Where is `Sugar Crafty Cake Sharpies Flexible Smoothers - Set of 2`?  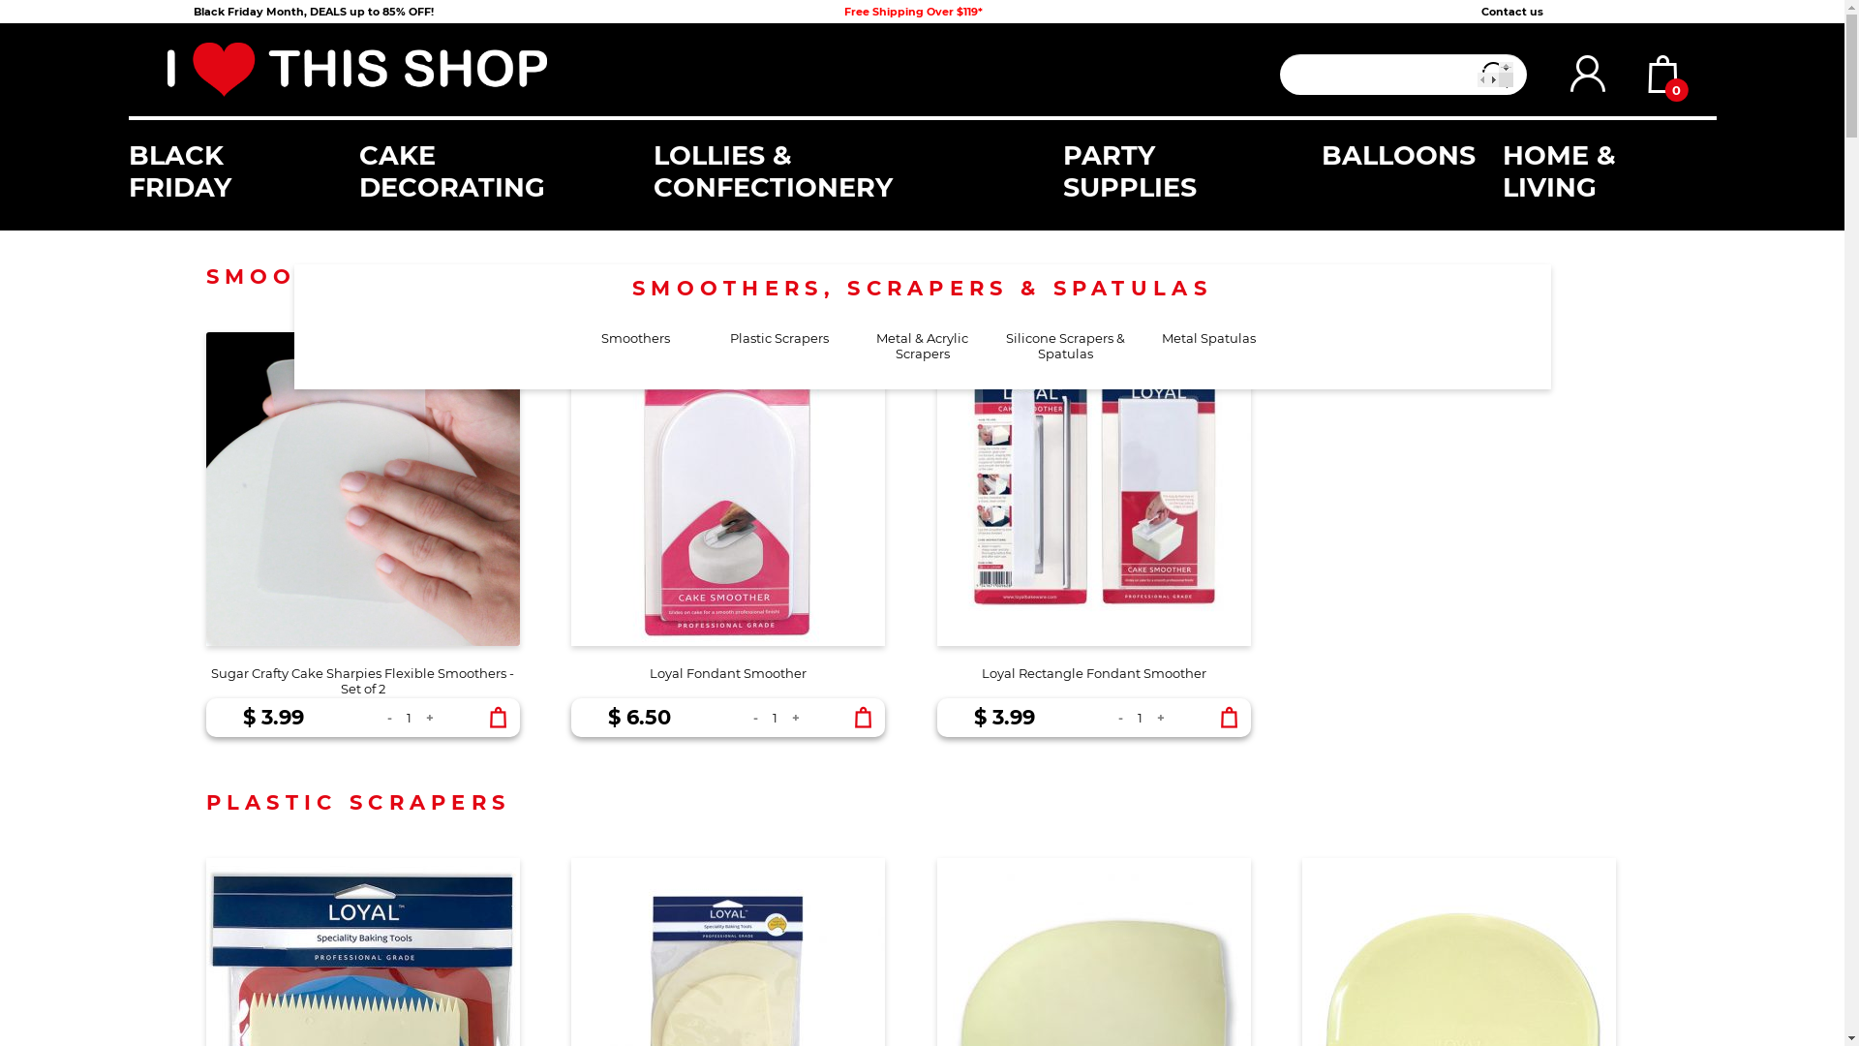
Sugar Crafty Cake Sharpies Flexible Smoothers - Set of 2 is located at coordinates (362, 515).